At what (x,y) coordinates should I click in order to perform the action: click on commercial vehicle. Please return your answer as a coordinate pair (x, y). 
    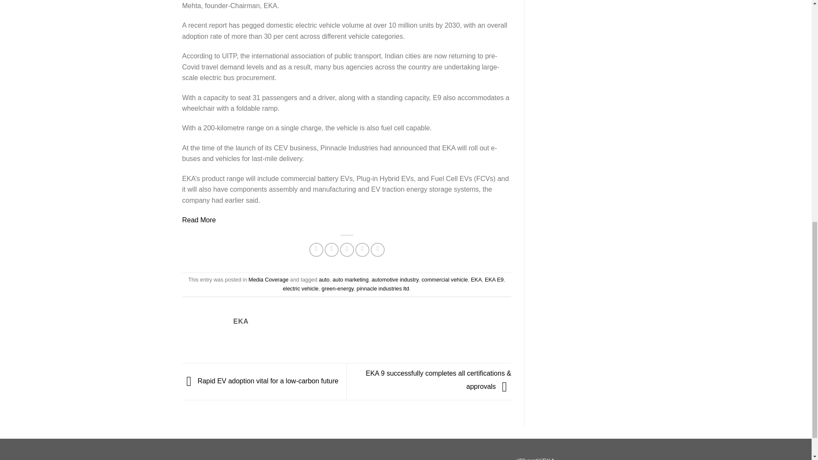
    Looking at the image, I should click on (444, 279).